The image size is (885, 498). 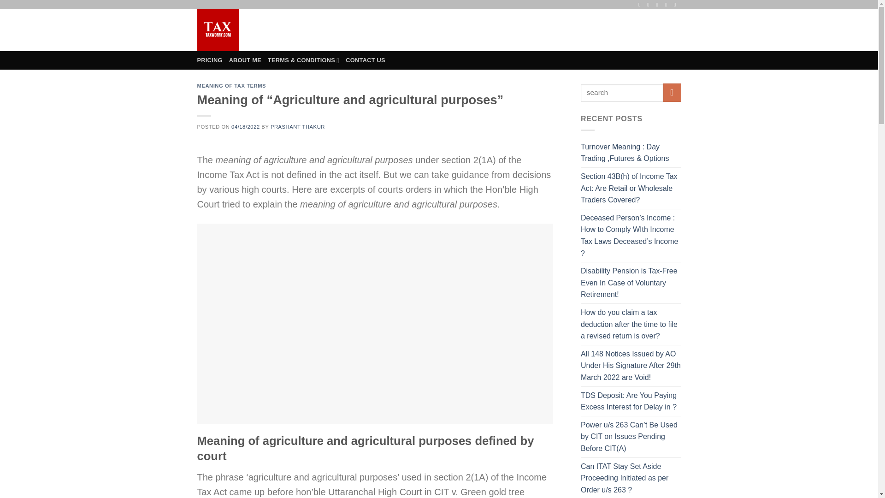 What do you see at coordinates (653, 30) in the screenshot?
I see `Cart` at bounding box center [653, 30].